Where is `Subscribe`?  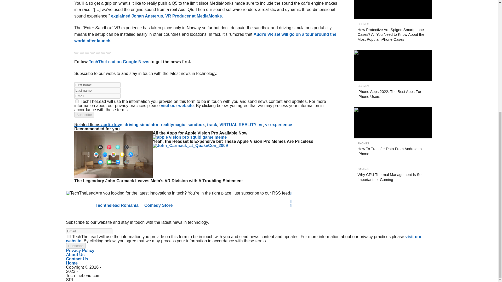
Subscribe is located at coordinates (75, 245).